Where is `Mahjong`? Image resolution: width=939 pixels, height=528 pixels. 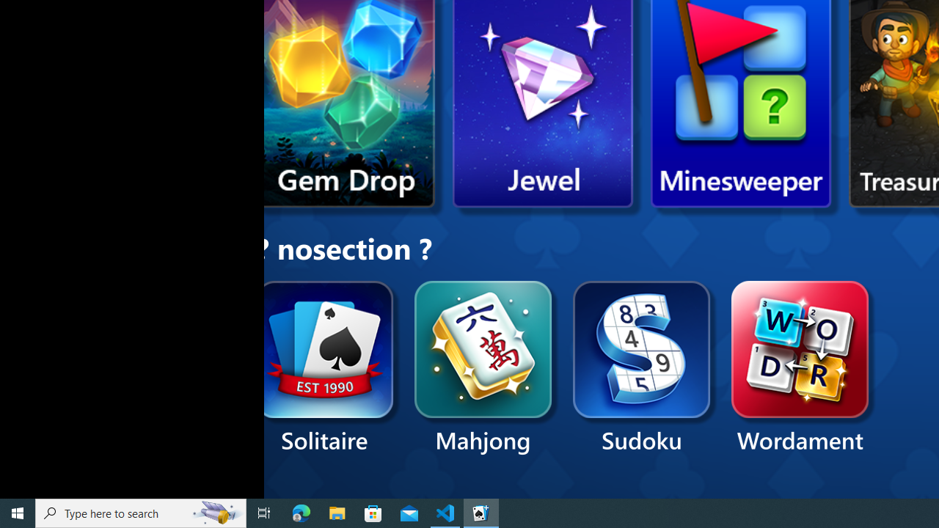 Mahjong is located at coordinates (483, 368).